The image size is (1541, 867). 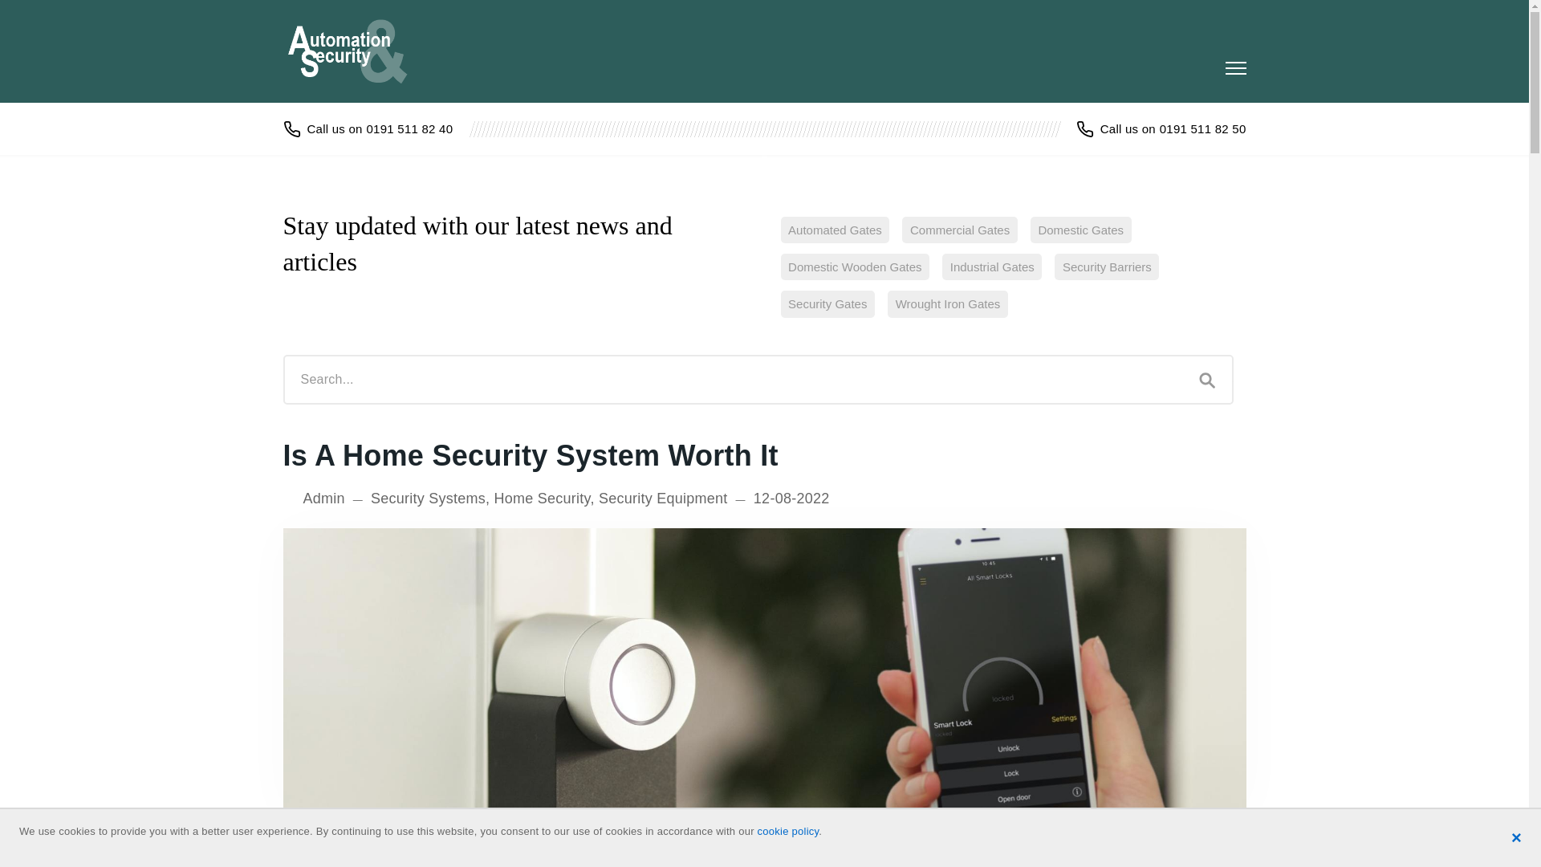 What do you see at coordinates (1234, 67) in the screenshot?
I see `Navigation` at bounding box center [1234, 67].